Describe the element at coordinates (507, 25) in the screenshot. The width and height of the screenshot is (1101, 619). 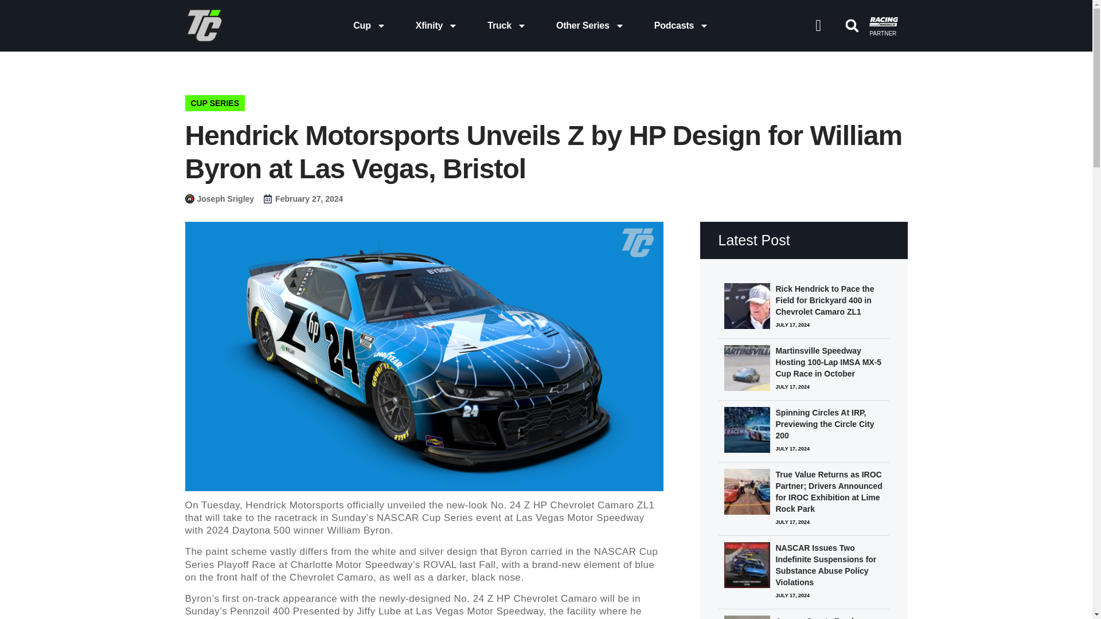
I see `Truck` at that location.